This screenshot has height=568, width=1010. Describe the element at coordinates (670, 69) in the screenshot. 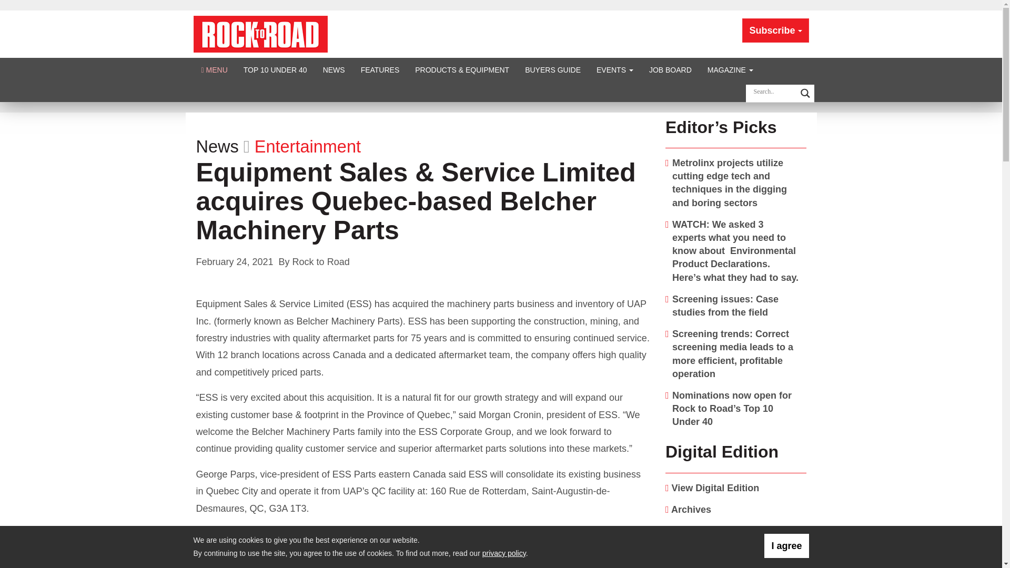

I see `JOB BOARD` at that location.